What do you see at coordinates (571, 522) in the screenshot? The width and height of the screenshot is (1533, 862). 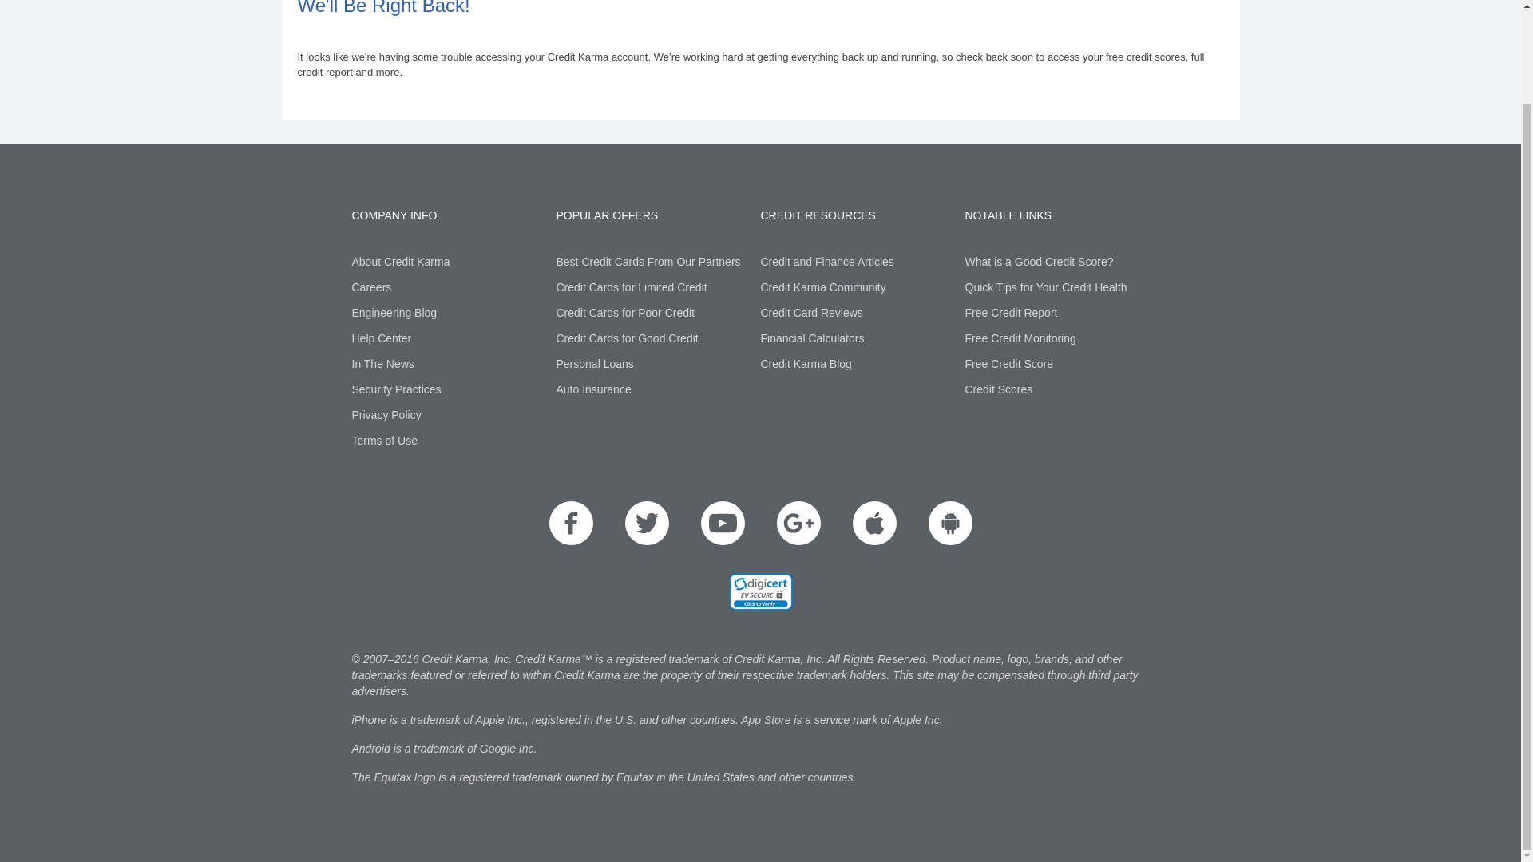 I see `Facebook` at bounding box center [571, 522].